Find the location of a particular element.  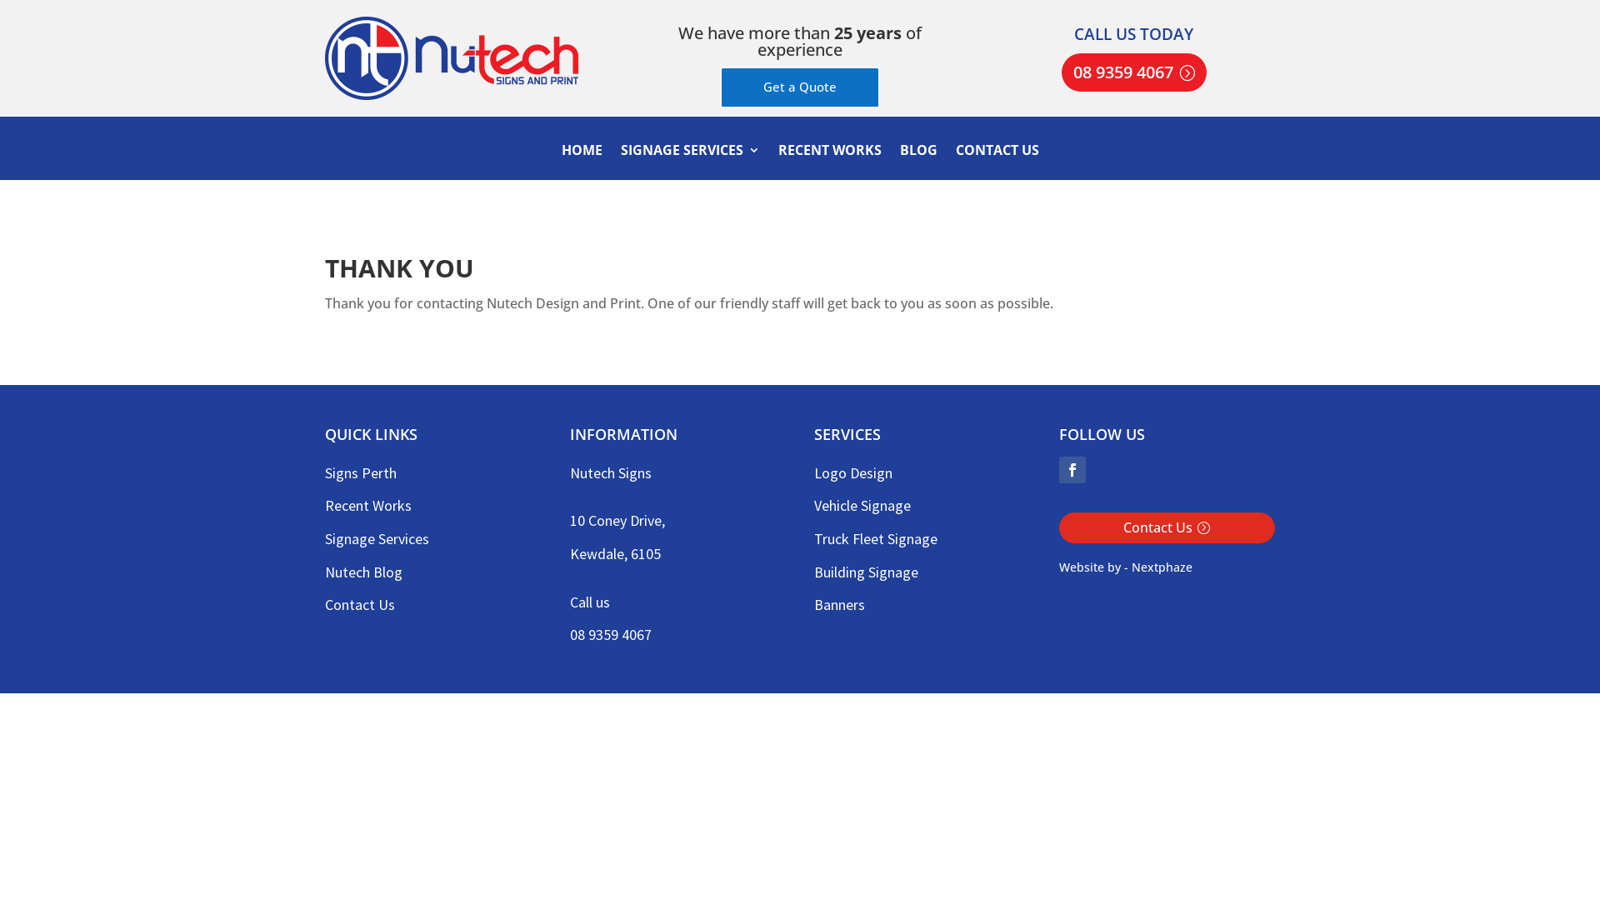

08 9359 4067 is located at coordinates (1134, 72).